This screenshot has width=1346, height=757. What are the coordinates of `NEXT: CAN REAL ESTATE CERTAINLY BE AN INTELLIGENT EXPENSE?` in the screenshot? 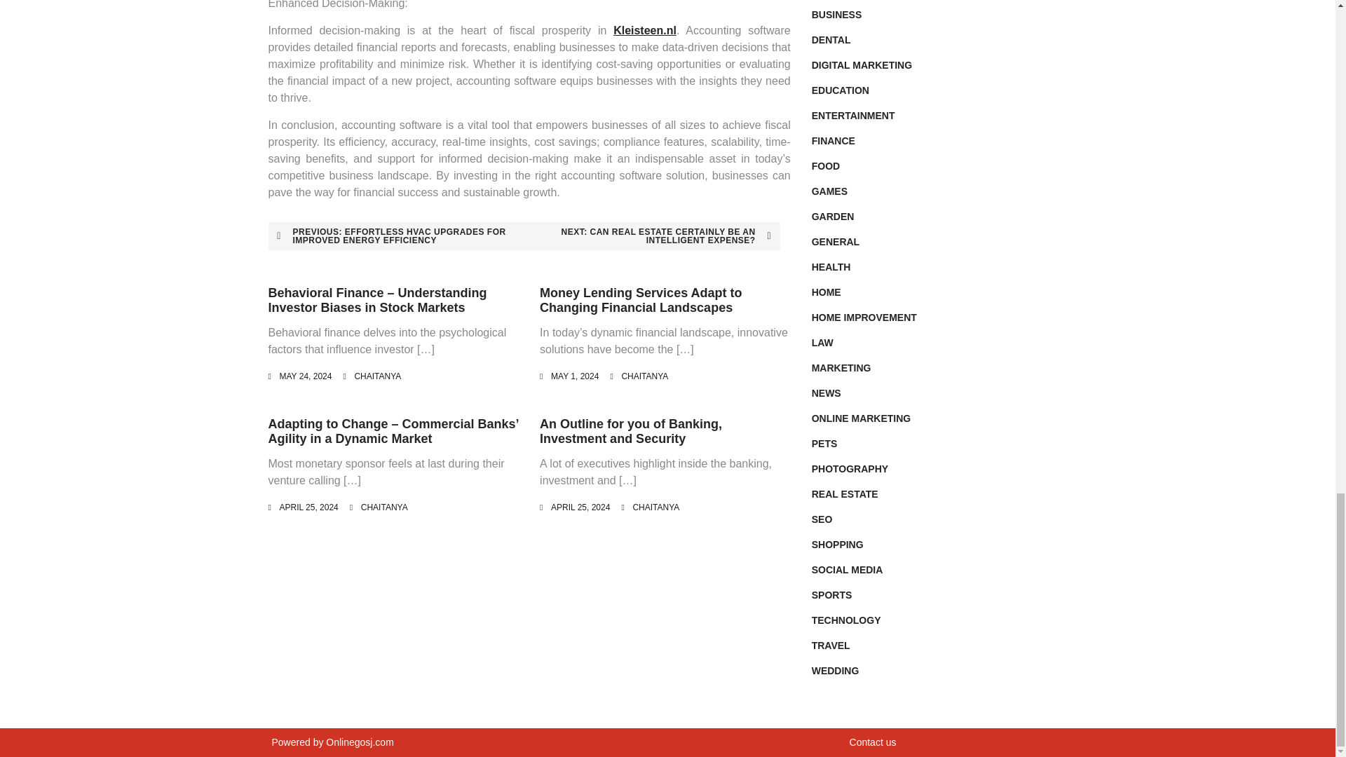 It's located at (652, 236).